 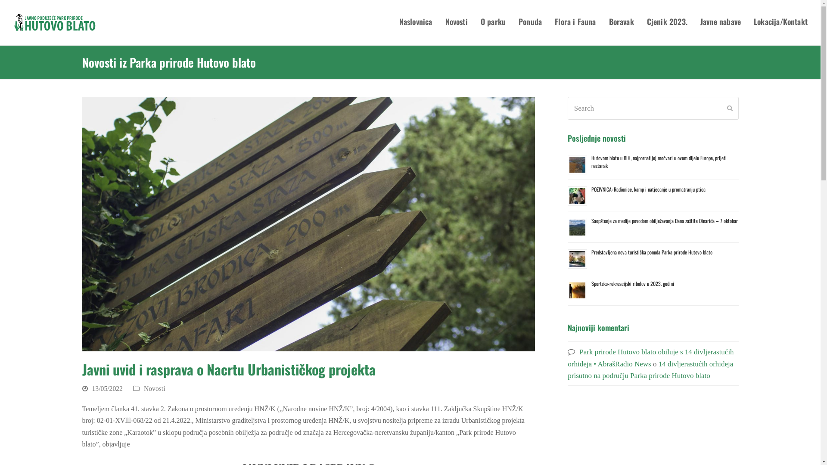 What do you see at coordinates (155, 388) in the screenshot?
I see `Novosti` at bounding box center [155, 388].